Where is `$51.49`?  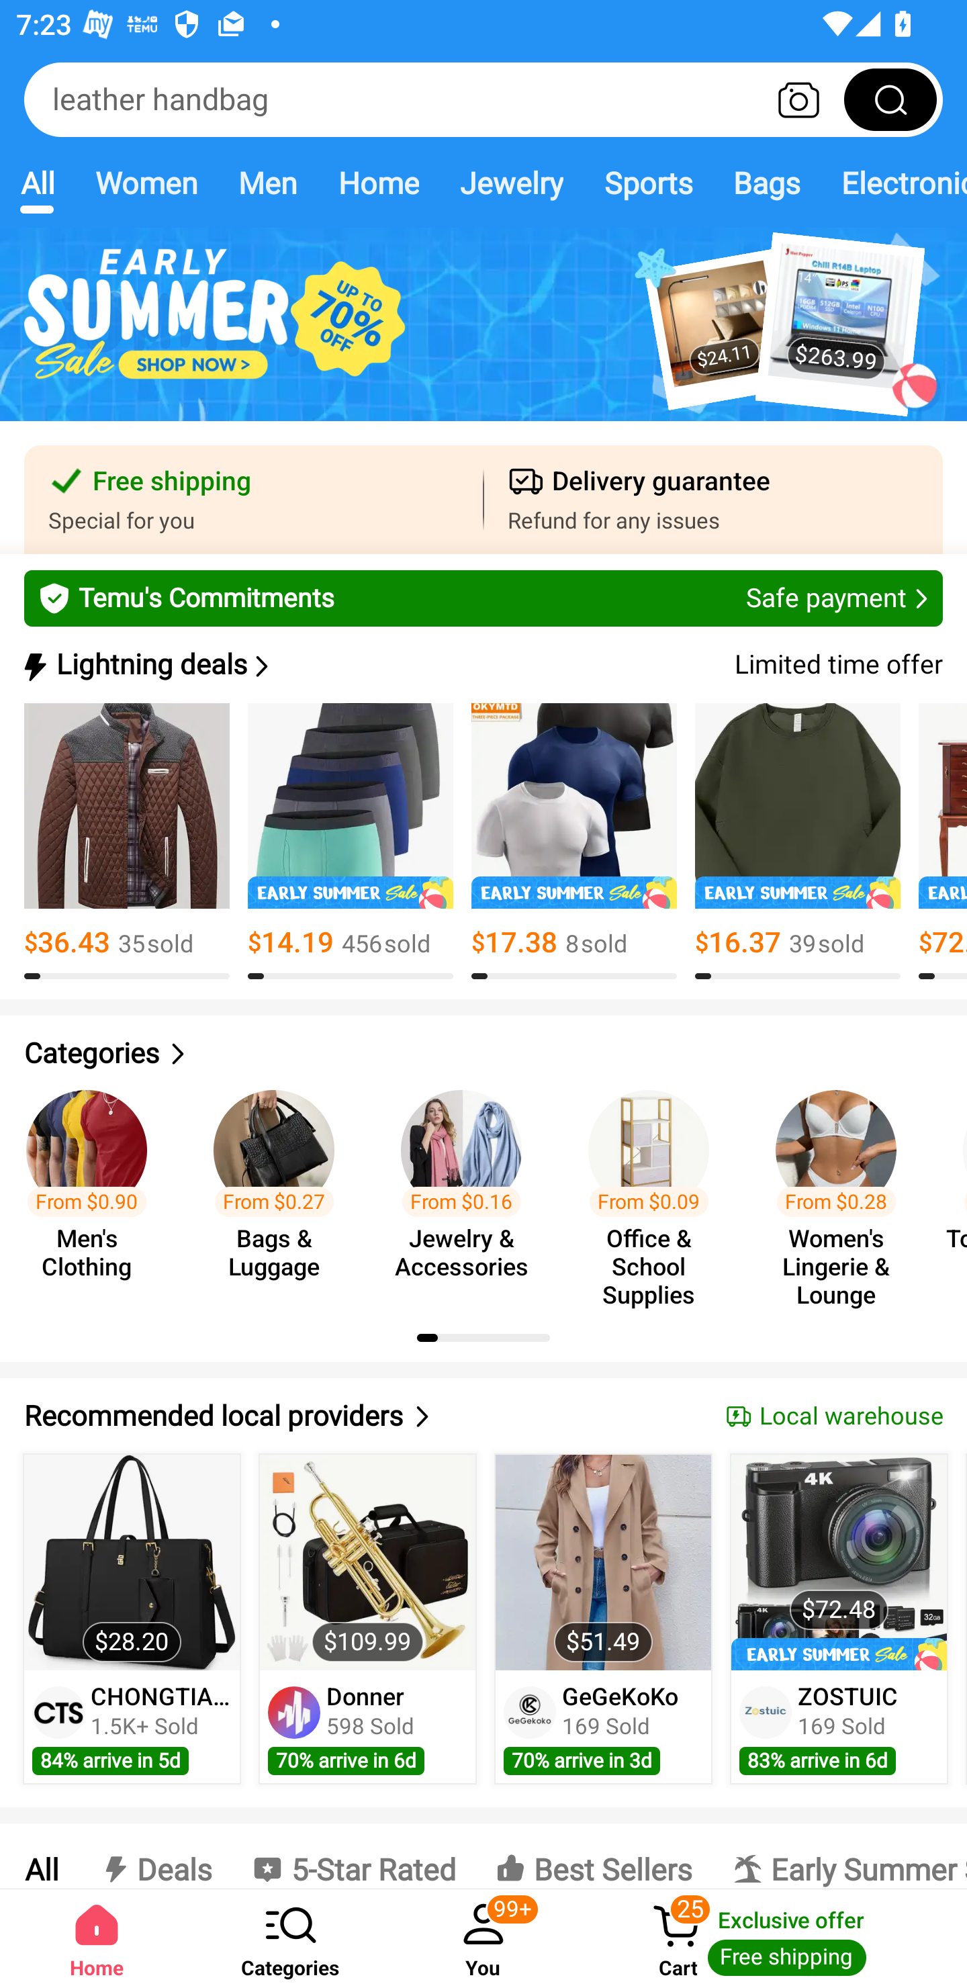 $51.49 is located at coordinates (603, 1562).